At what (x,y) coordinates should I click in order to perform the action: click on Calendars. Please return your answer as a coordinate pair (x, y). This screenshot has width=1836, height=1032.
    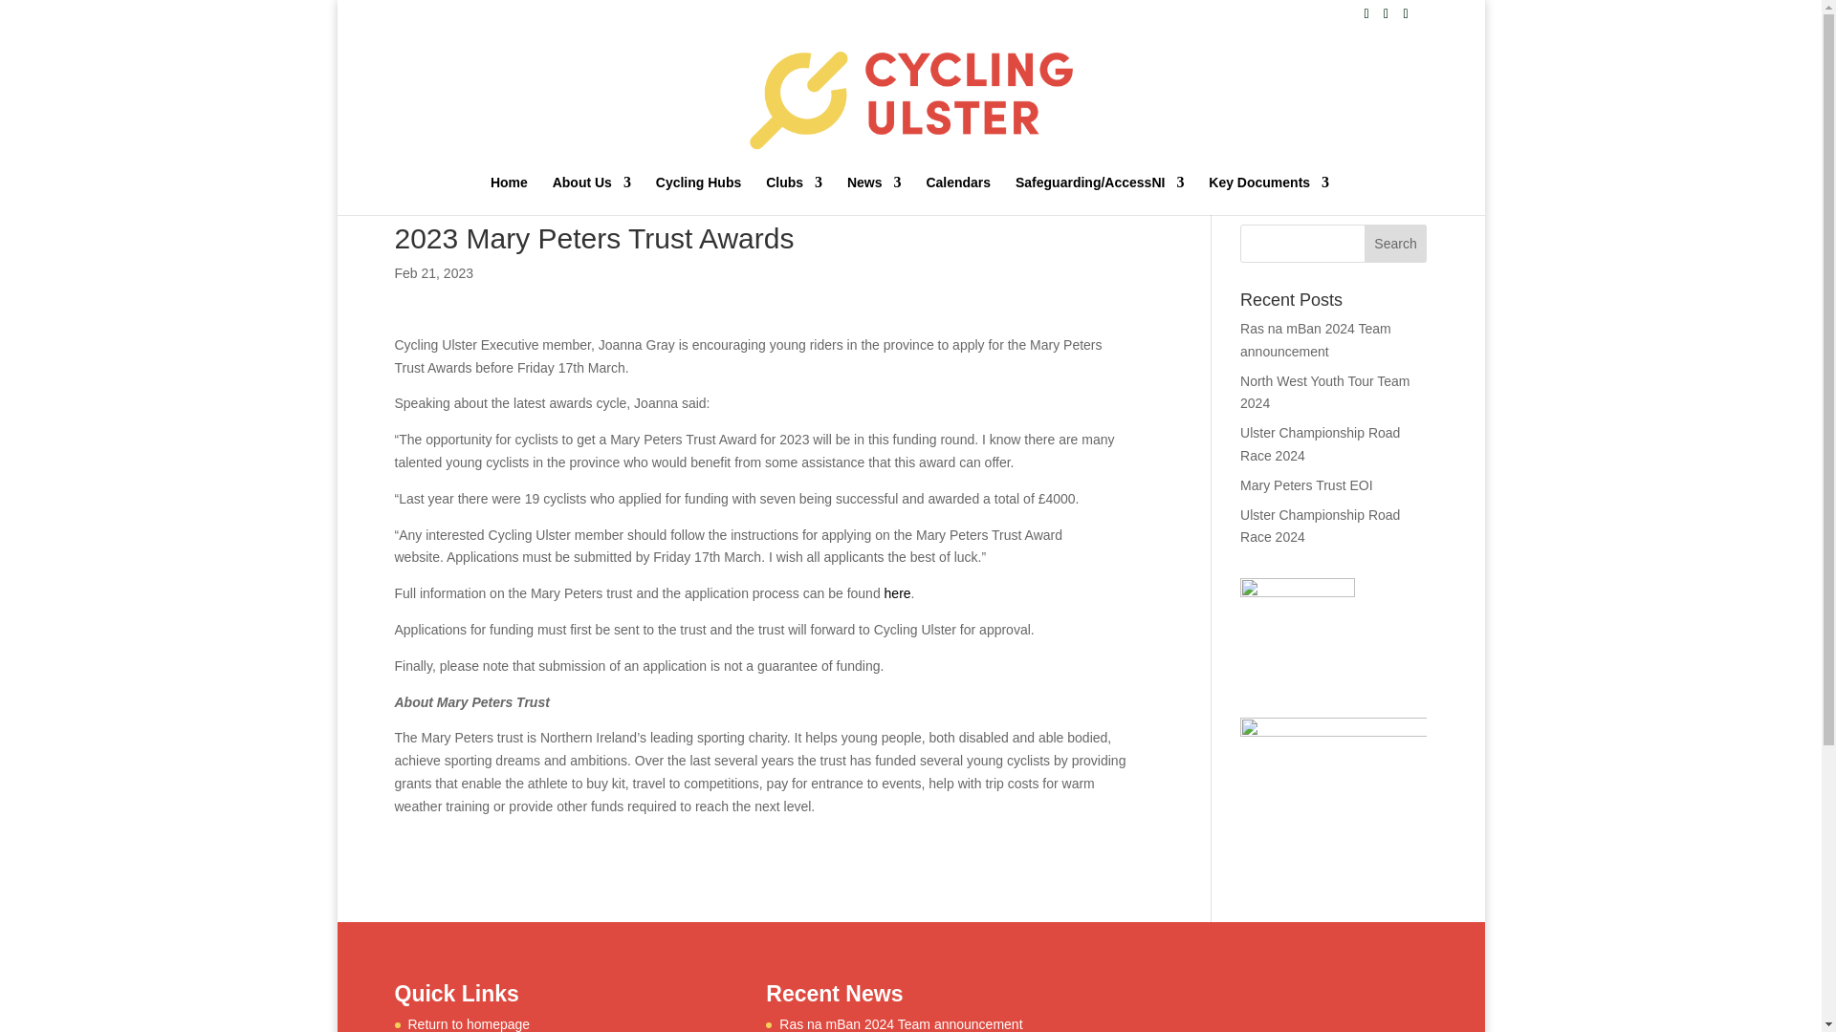
    Looking at the image, I should click on (958, 195).